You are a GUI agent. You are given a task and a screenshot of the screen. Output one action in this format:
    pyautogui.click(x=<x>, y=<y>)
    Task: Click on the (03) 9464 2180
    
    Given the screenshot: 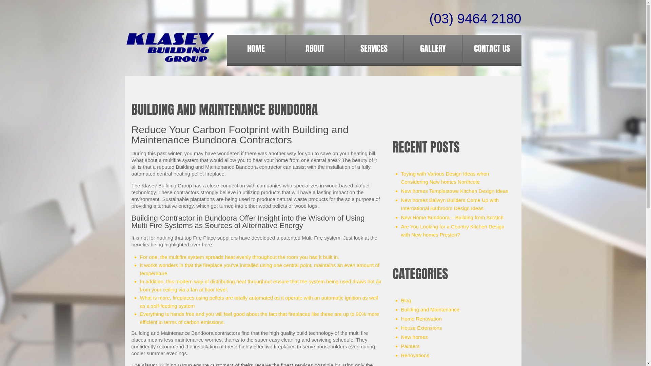 What is the action you would take?
    pyautogui.click(x=475, y=19)
    